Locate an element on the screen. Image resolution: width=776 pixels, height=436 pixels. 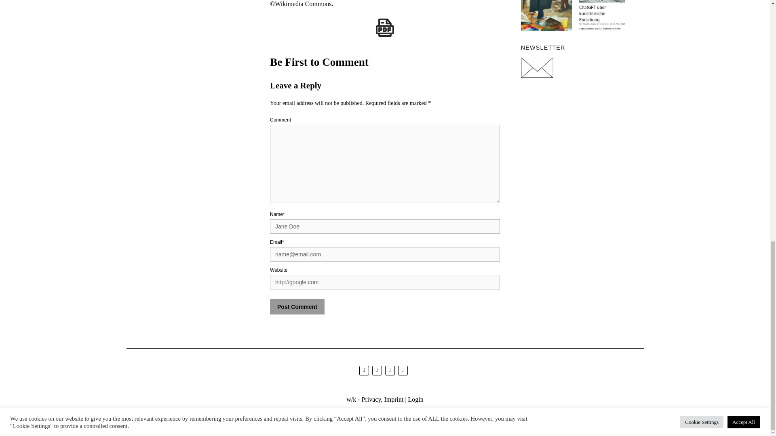
instagram is located at coordinates (377, 370).